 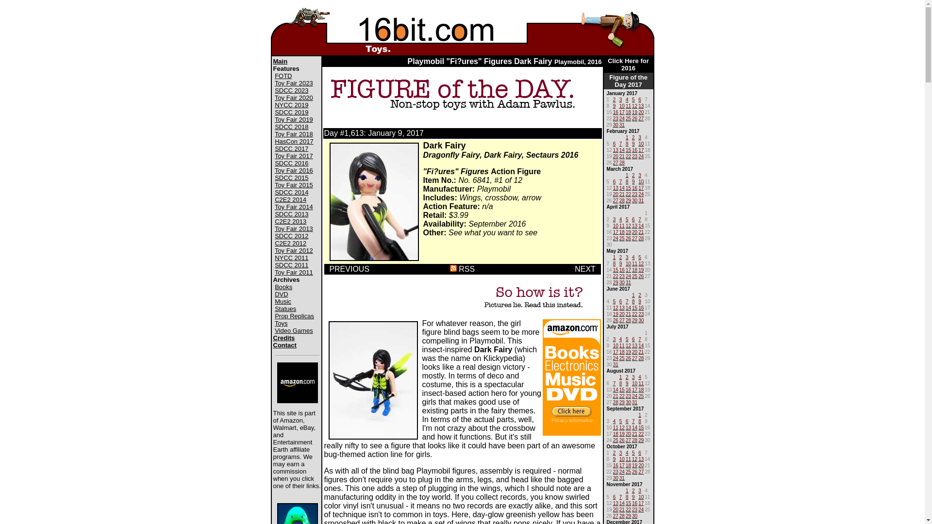 What do you see at coordinates (616, 193) in the screenshot?
I see `20` at bounding box center [616, 193].